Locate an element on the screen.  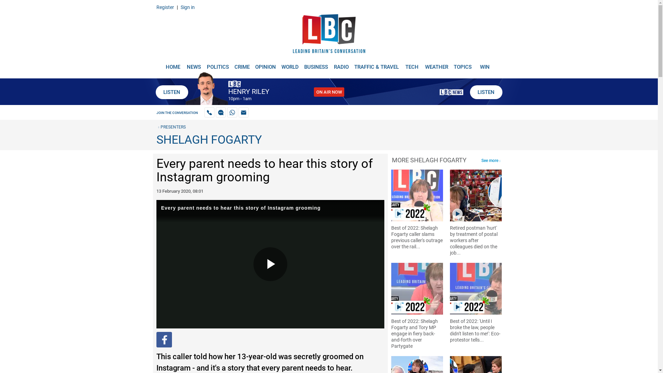
LISTEN is located at coordinates (486, 92).